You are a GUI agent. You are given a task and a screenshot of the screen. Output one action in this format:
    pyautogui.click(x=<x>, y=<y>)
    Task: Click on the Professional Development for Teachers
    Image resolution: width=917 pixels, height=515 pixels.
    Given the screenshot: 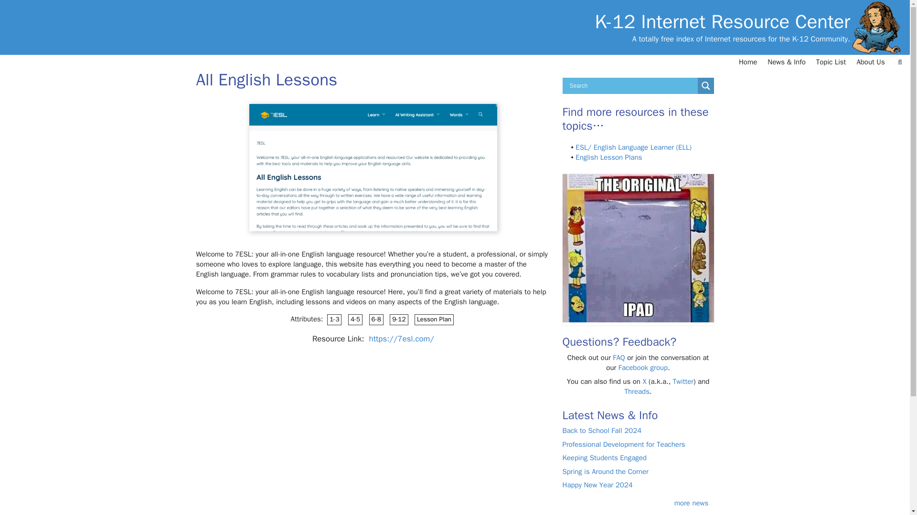 What is the action you would take?
    pyautogui.click(x=624, y=444)
    